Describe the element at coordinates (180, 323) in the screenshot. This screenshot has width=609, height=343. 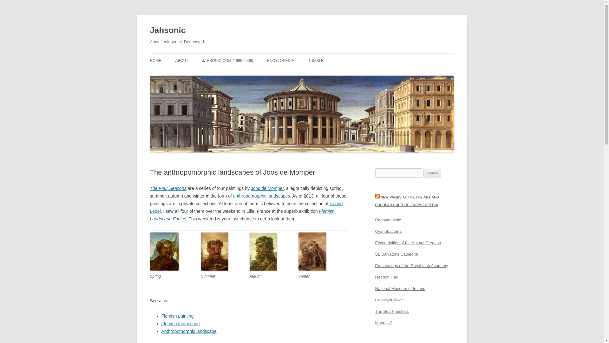
I see `Flemish fantastique` at that location.